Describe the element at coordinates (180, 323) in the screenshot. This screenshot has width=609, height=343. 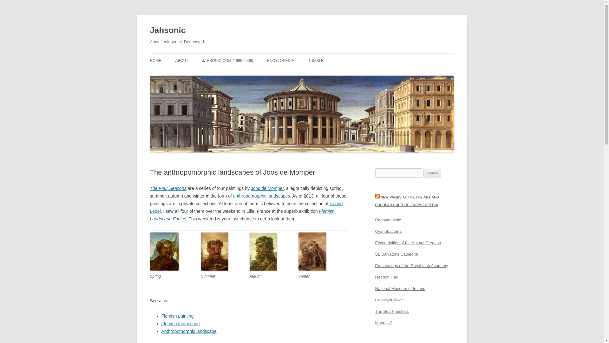
I see `Flemish fantastique` at that location.